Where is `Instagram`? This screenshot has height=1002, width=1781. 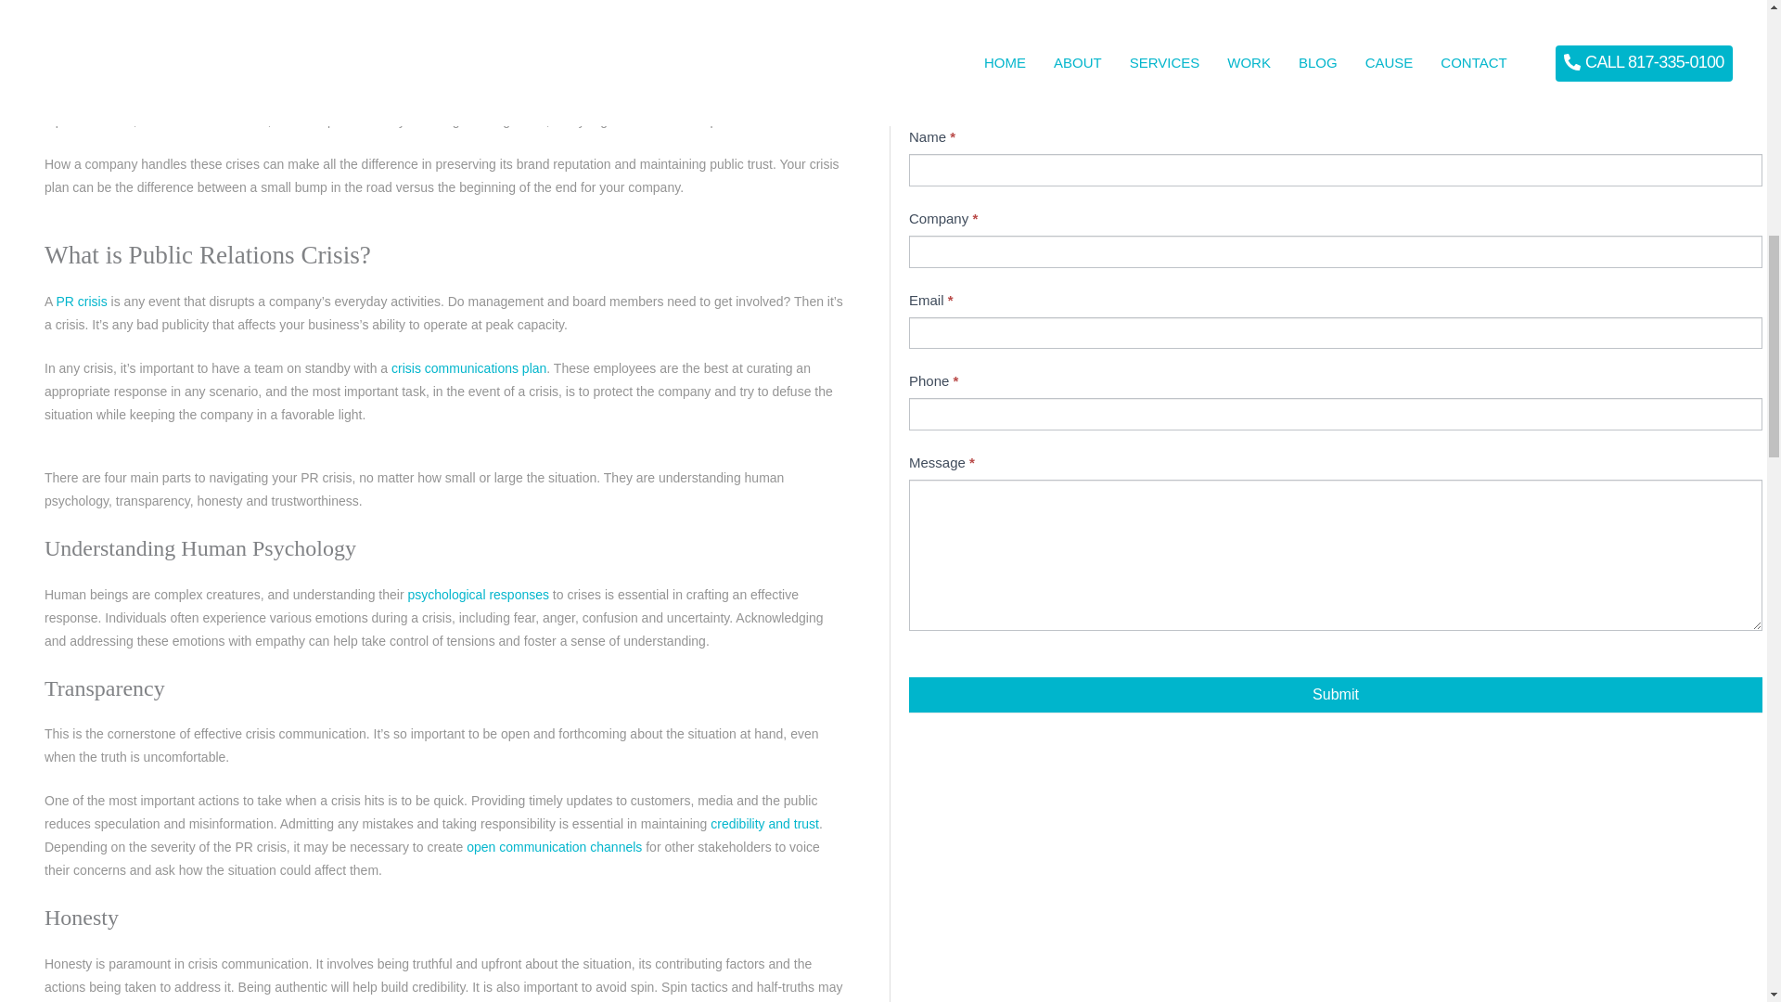 Instagram is located at coordinates (95, 69).